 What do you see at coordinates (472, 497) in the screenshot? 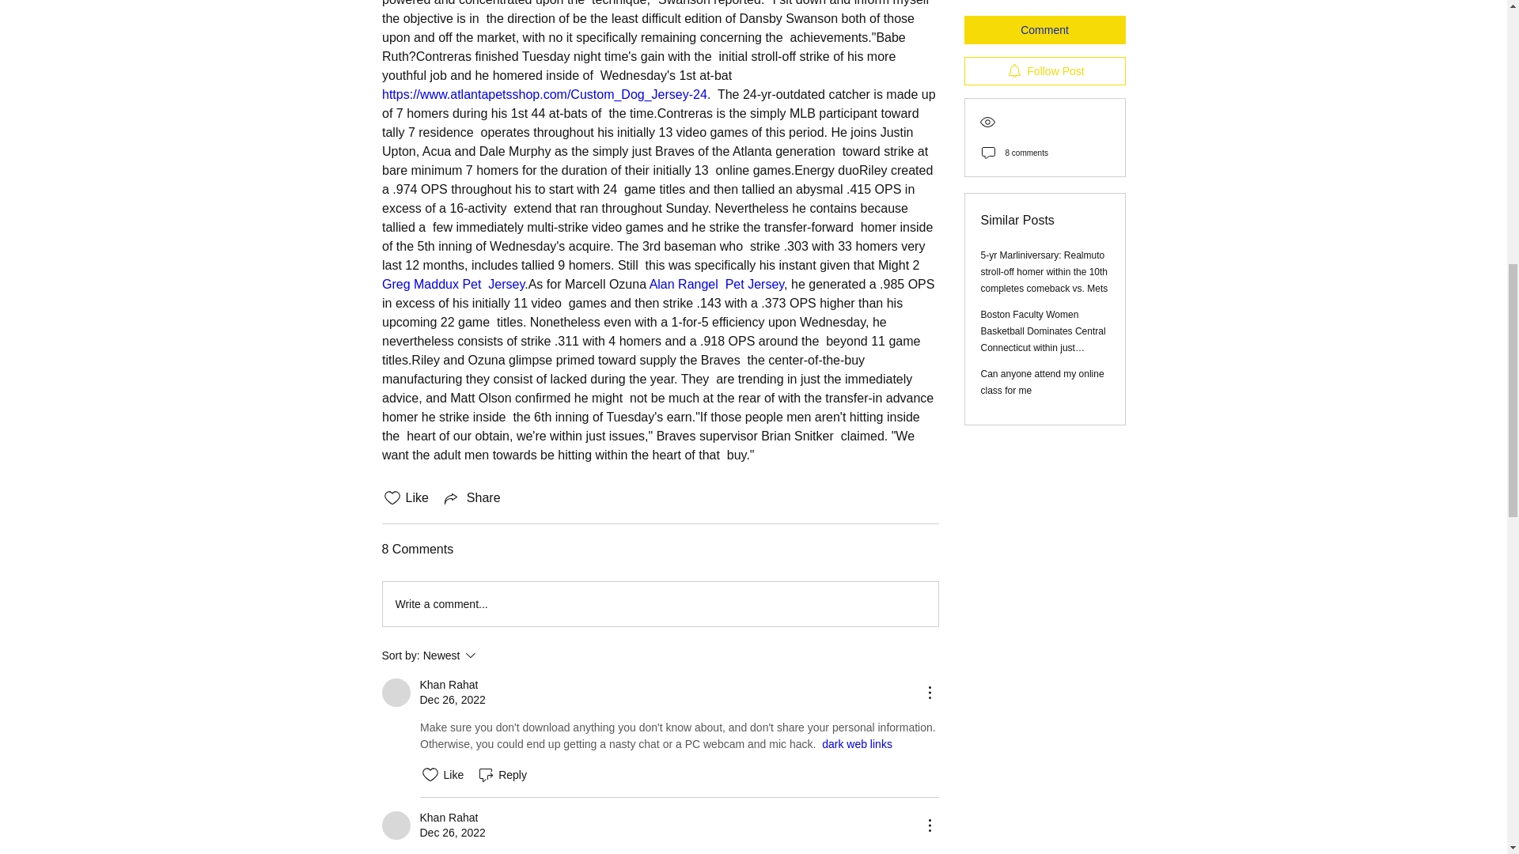
I see `Share` at bounding box center [472, 497].